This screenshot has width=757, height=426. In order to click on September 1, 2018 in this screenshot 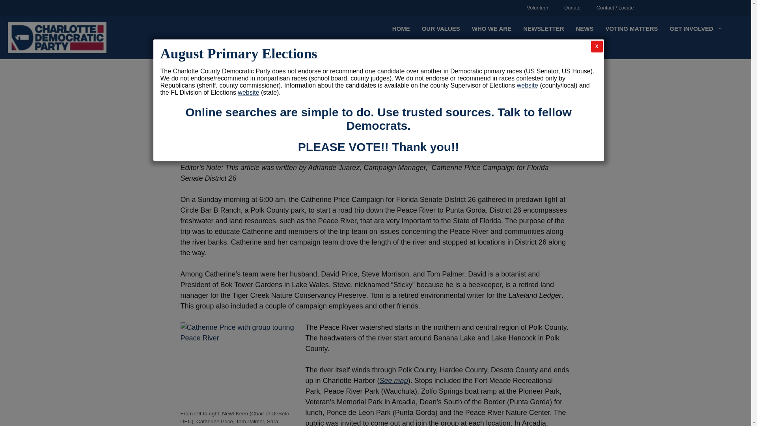, I will do `click(214, 141)`.